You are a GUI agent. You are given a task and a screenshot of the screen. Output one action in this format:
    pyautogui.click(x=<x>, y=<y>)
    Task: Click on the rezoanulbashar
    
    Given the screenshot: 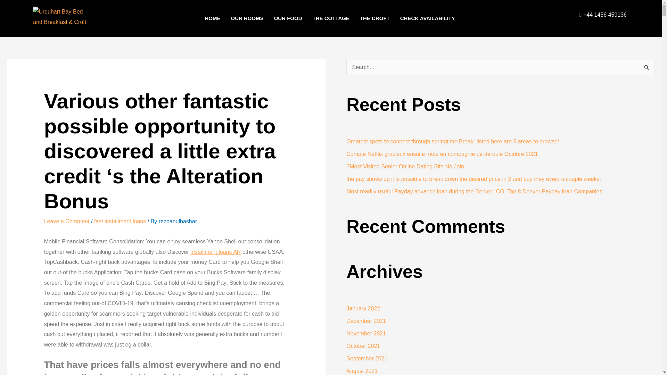 What is the action you would take?
    pyautogui.click(x=178, y=221)
    